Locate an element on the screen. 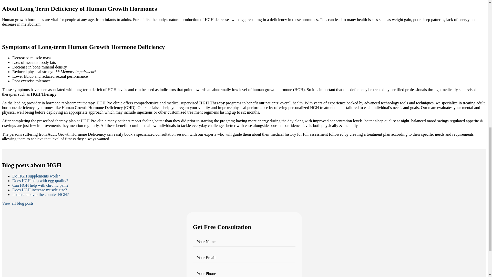 Image resolution: width=492 pixels, height=277 pixels. Is there an over the counter HGH? is located at coordinates (40, 194).